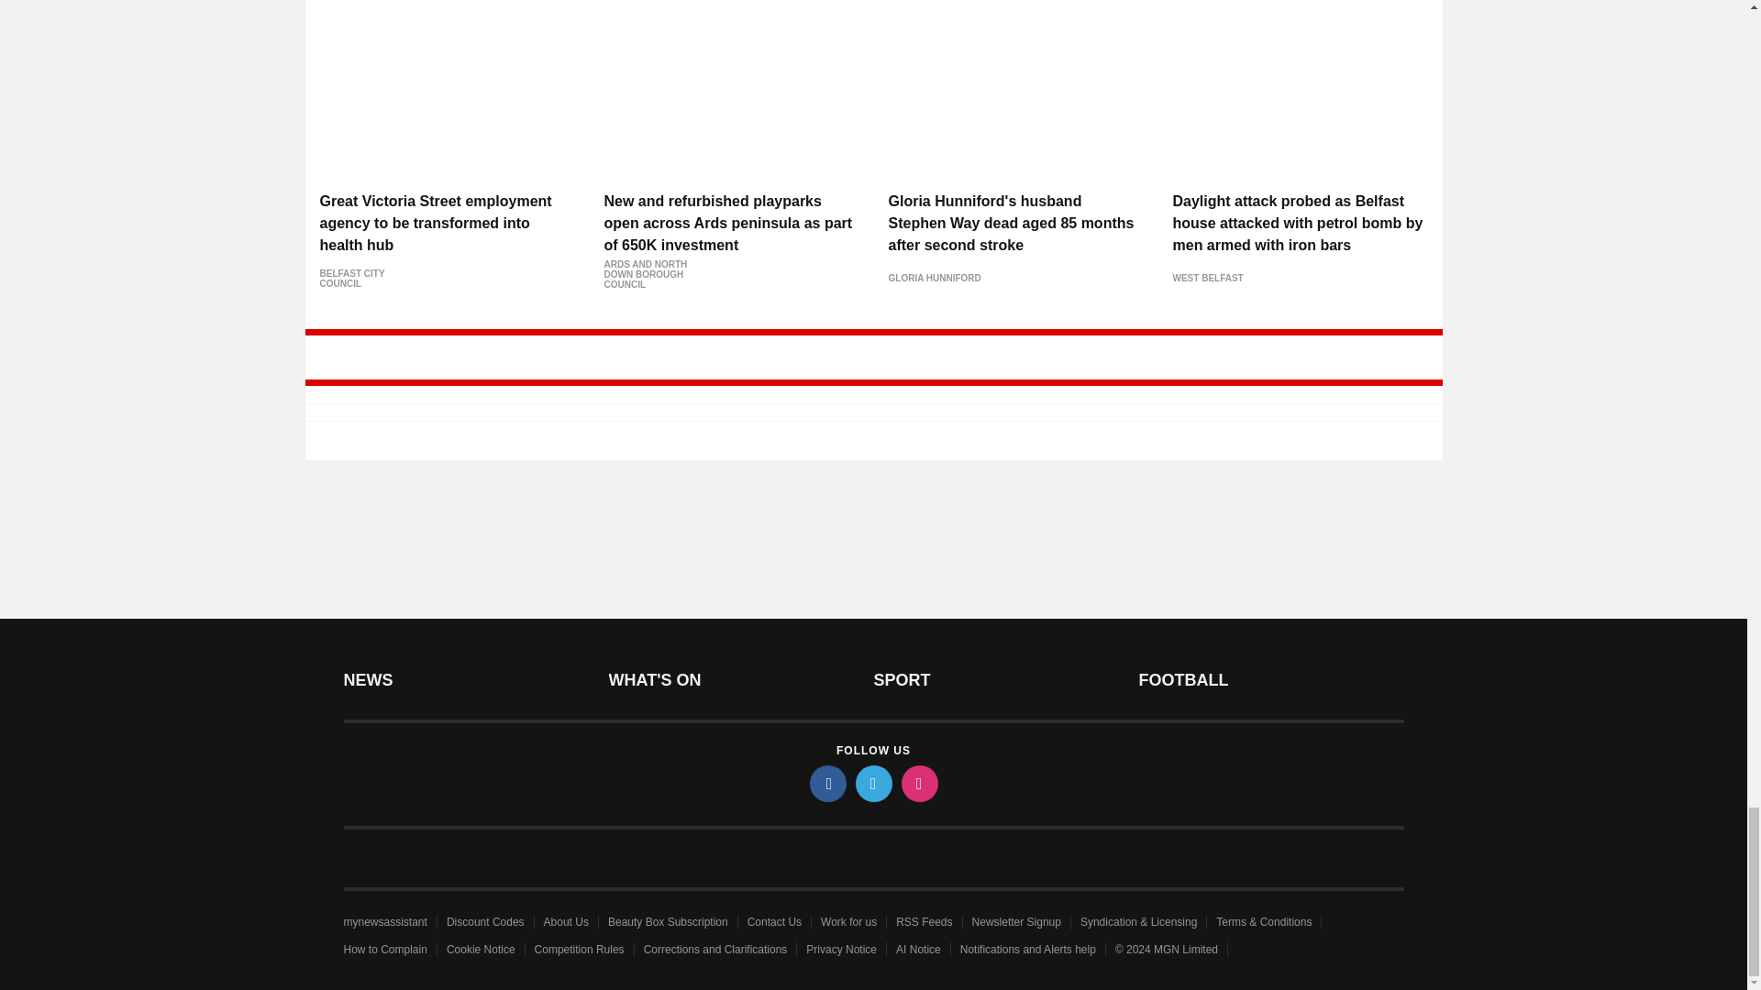 This screenshot has height=990, width=1761. I want to click on instagram, so click(918, 782).